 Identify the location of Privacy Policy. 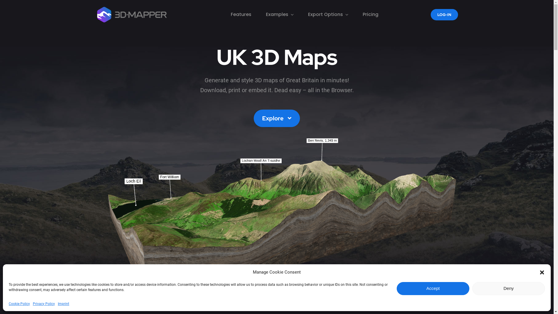
(44, 304).